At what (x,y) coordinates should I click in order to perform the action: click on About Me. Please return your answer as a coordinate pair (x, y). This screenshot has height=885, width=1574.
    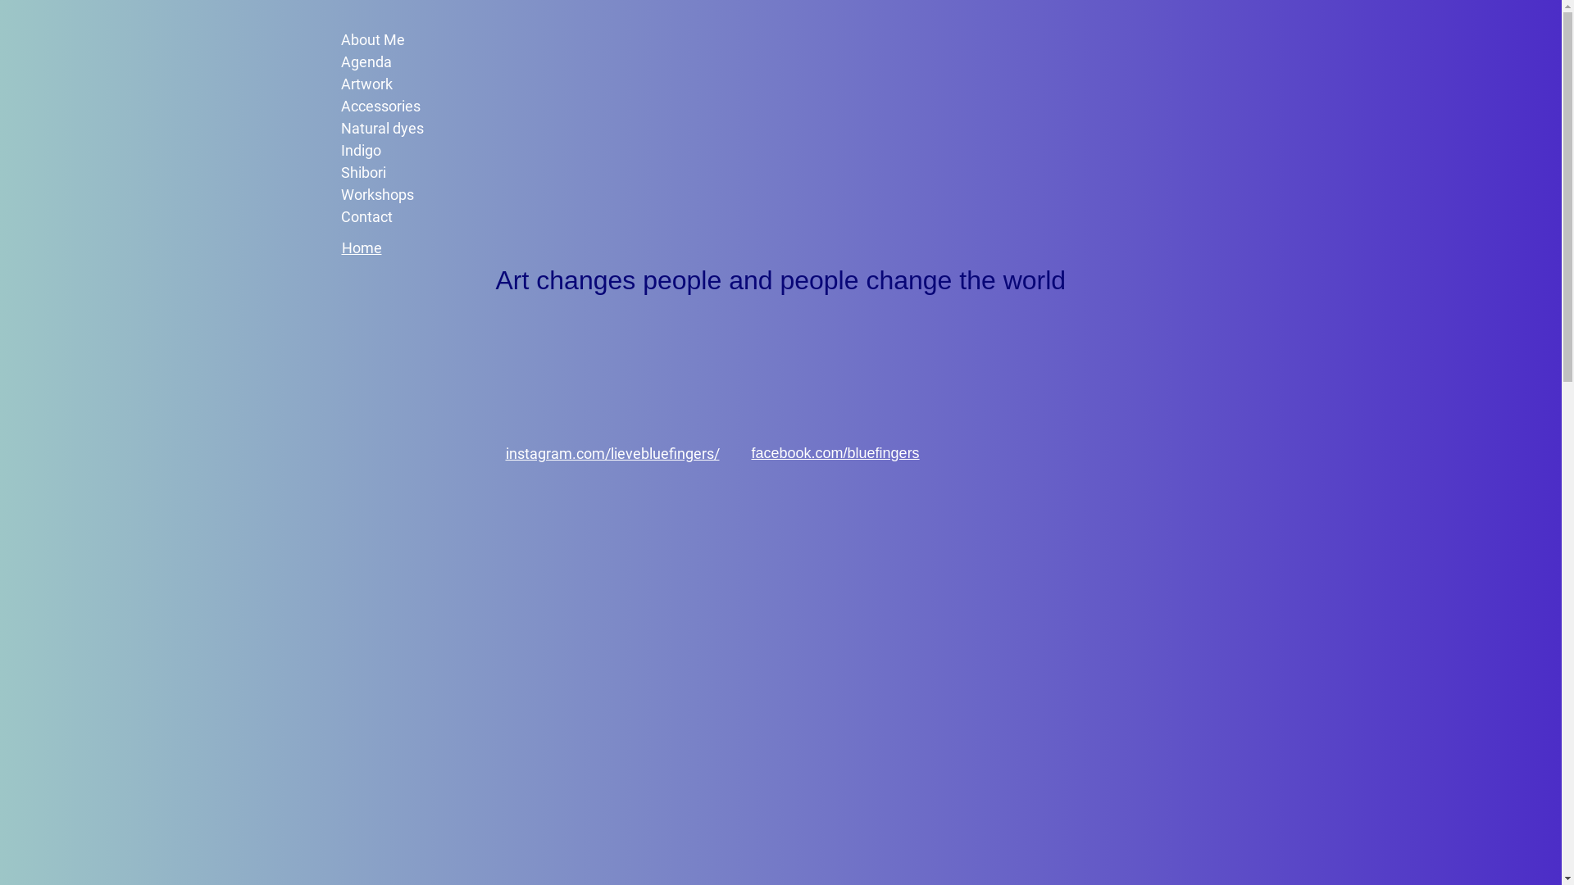
    Looking at the image, I should click on (411, 39).